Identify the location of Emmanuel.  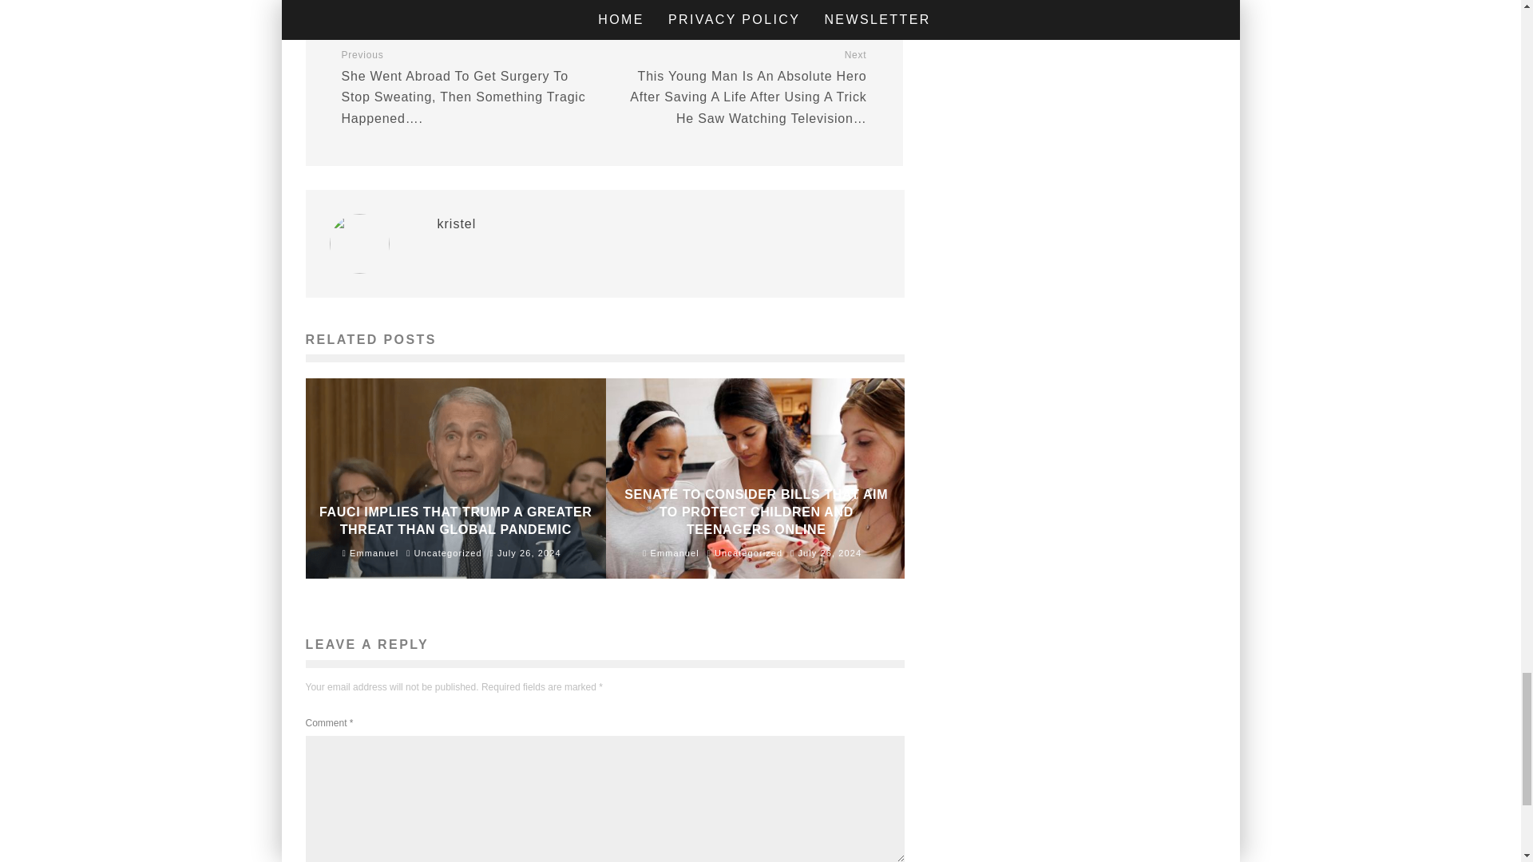
(370, 552).